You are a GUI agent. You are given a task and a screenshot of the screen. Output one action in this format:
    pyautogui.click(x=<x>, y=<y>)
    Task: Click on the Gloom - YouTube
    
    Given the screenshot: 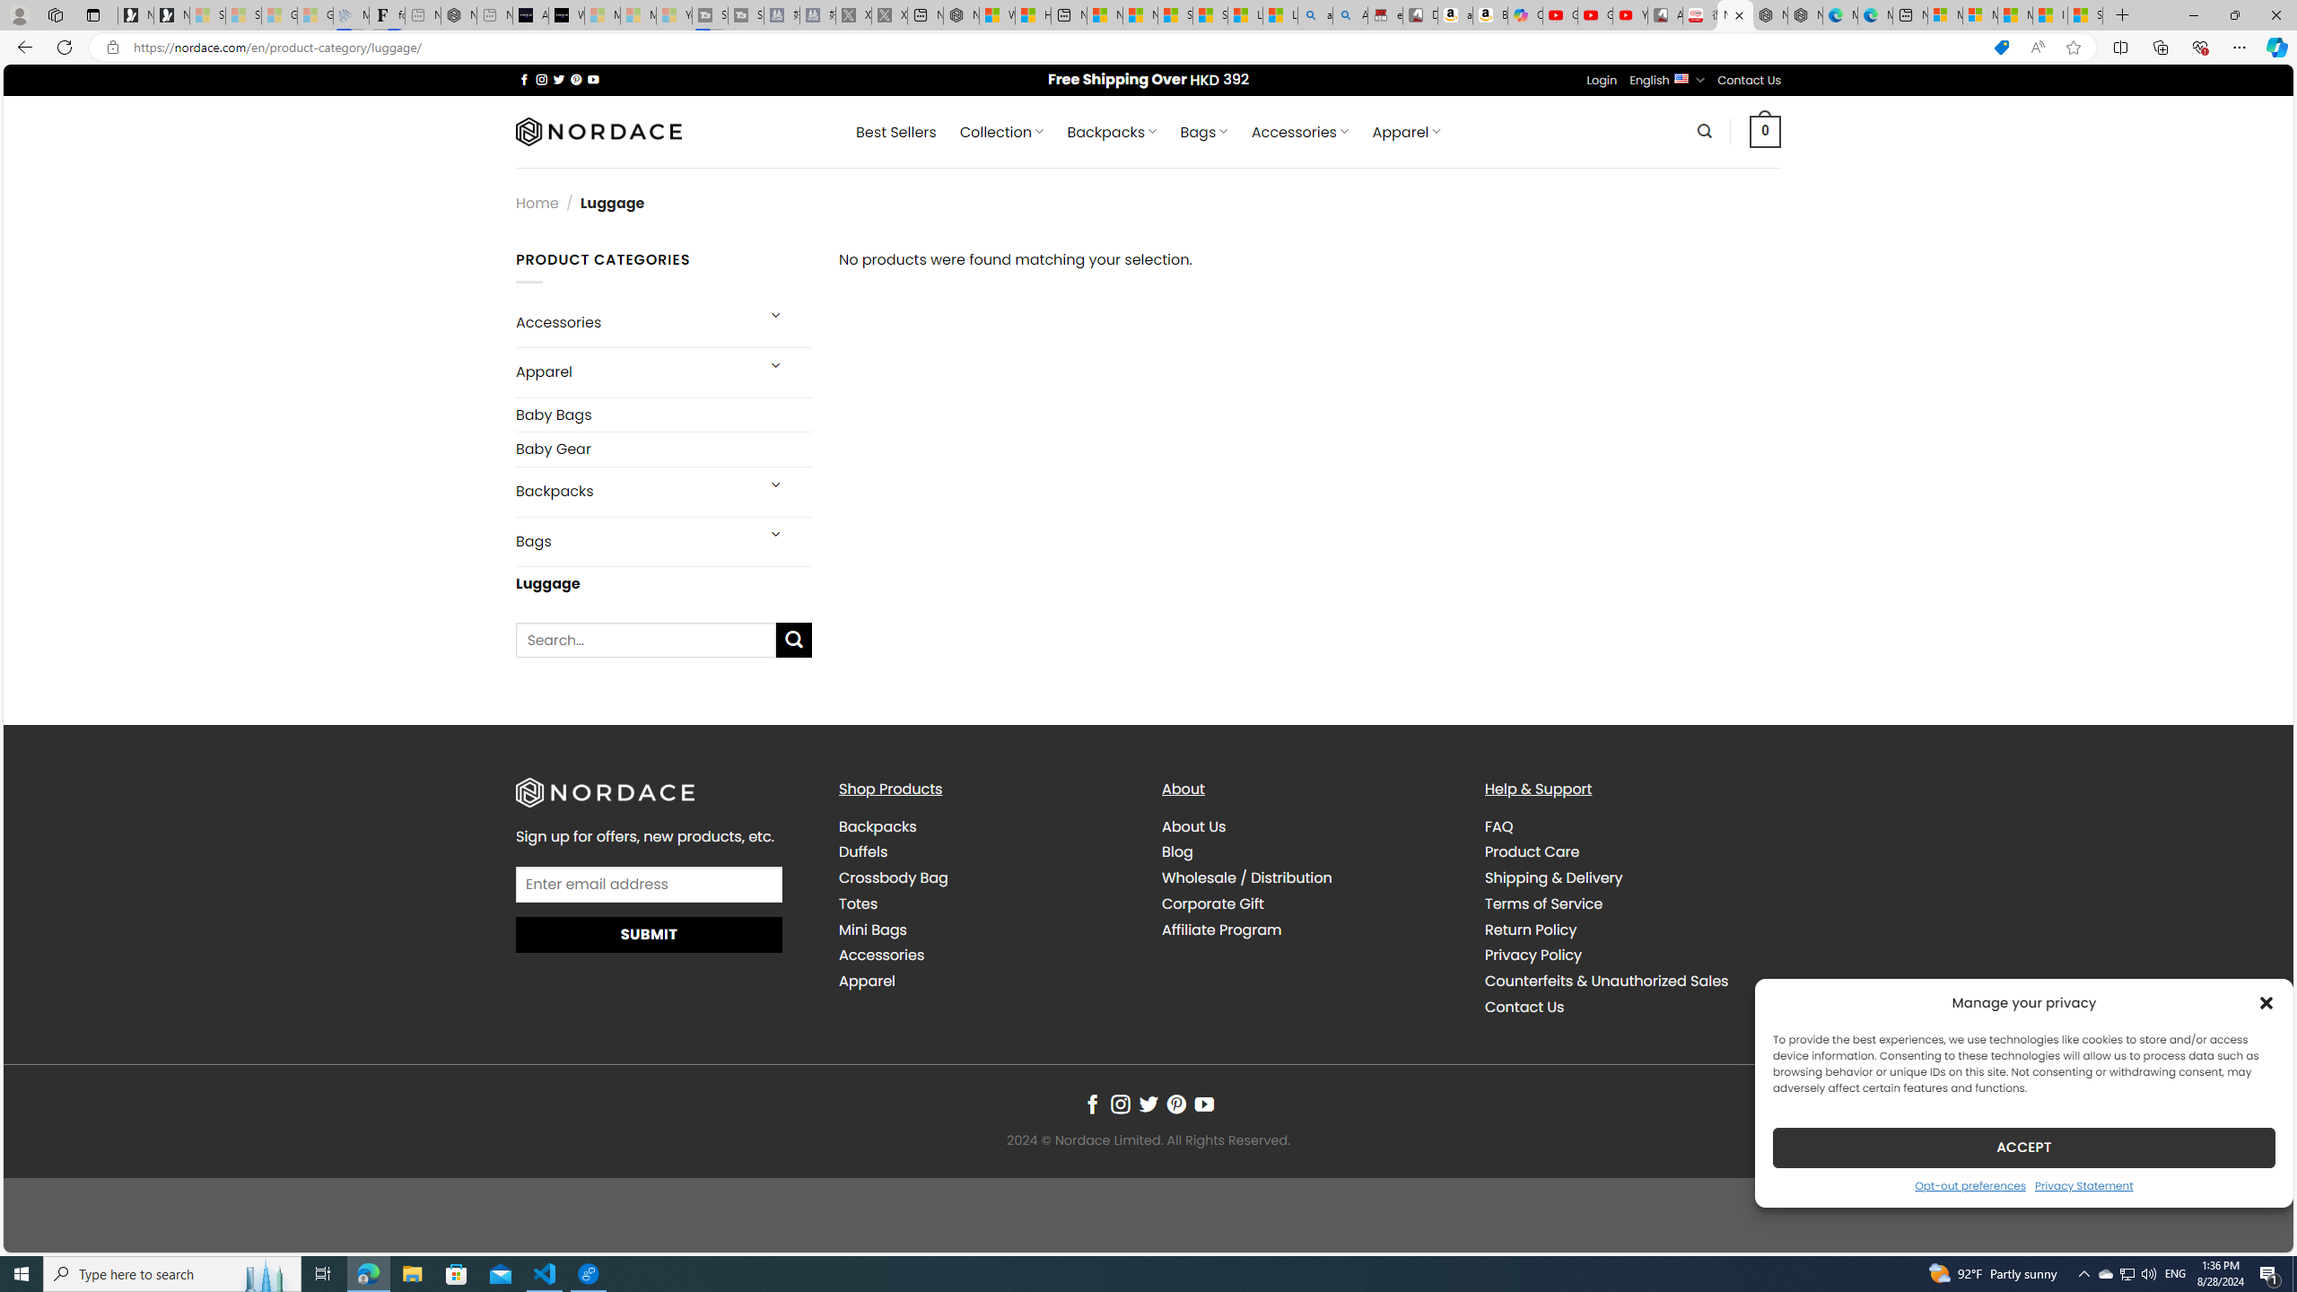 What is the action you would take?
    pyautogui.click(x=1595, y=15)
    